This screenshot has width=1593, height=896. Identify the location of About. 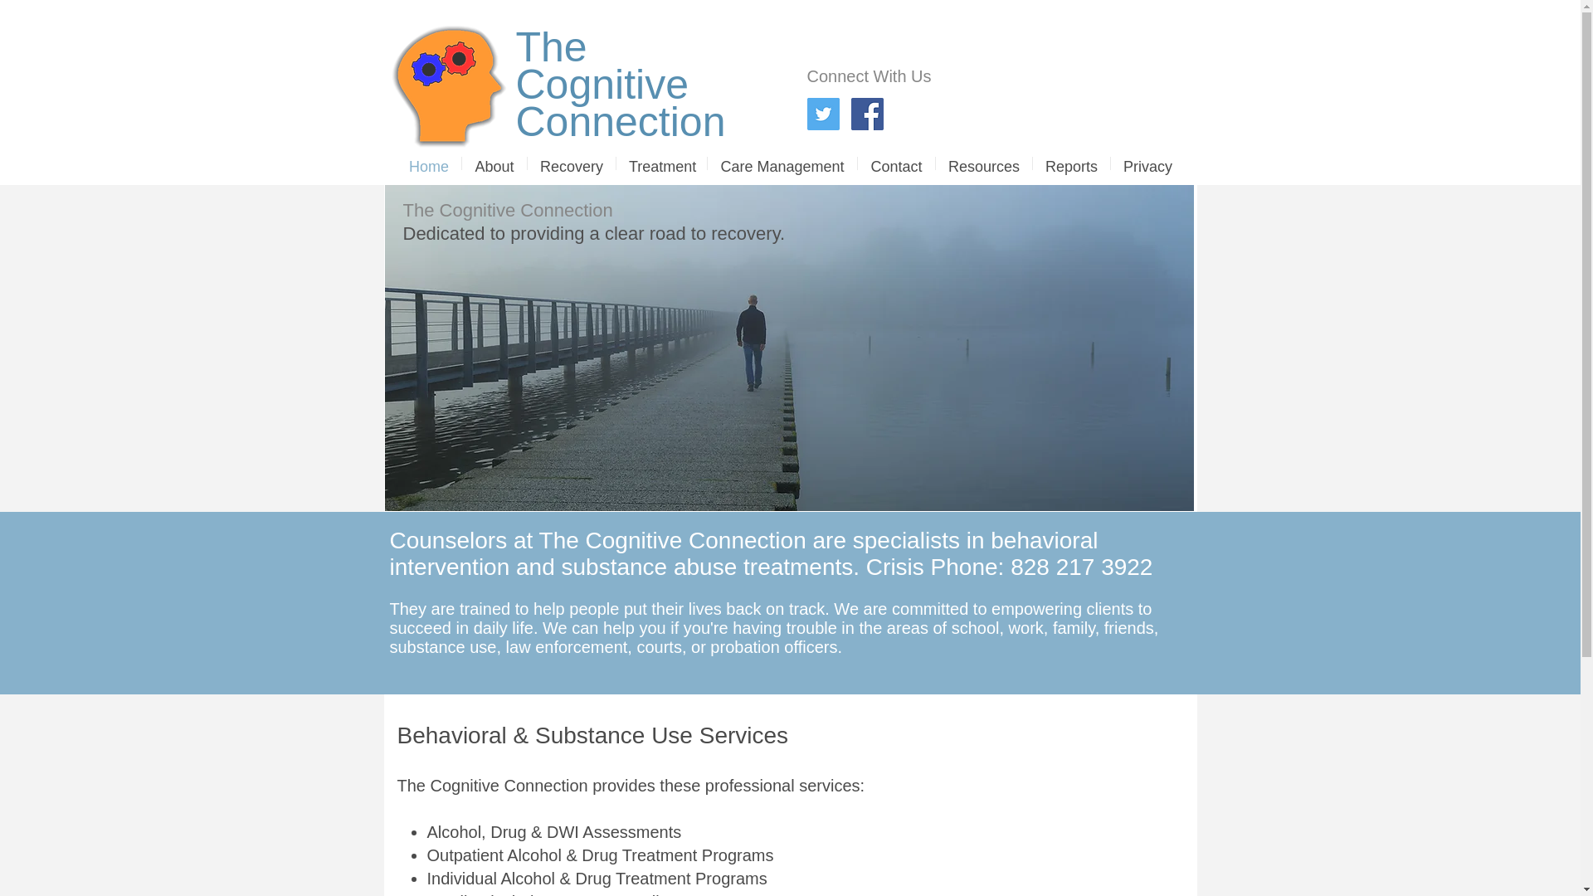
(494, 163).